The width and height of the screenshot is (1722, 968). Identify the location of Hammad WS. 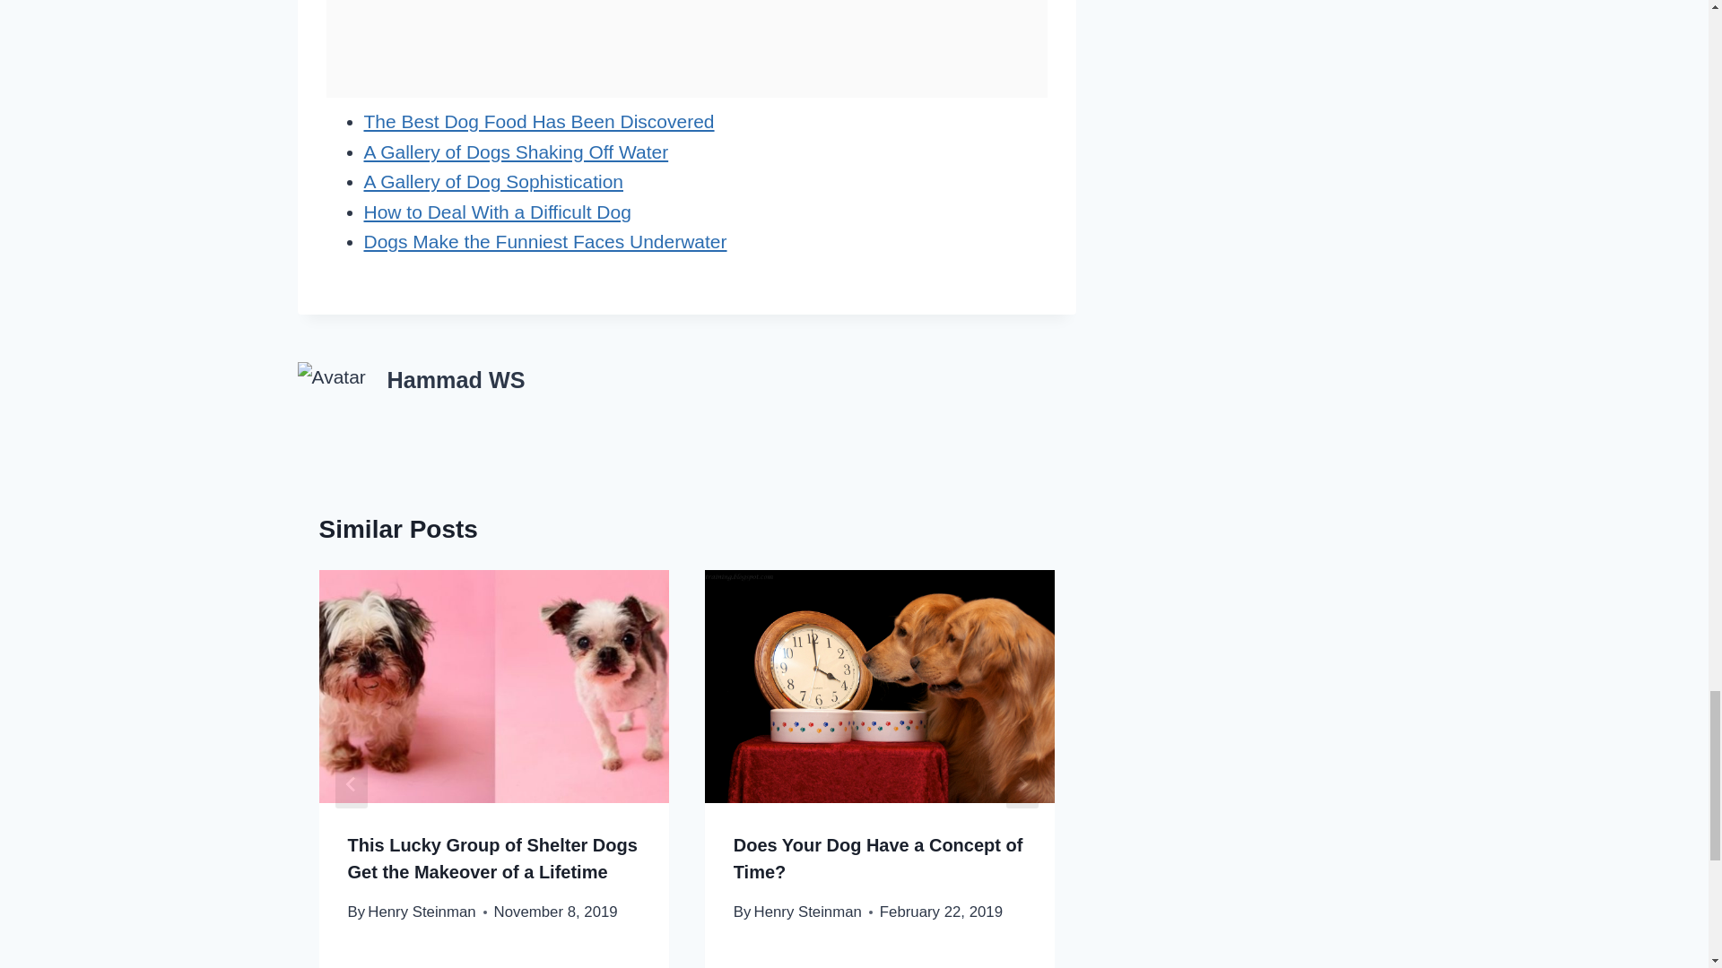
(456, 380).